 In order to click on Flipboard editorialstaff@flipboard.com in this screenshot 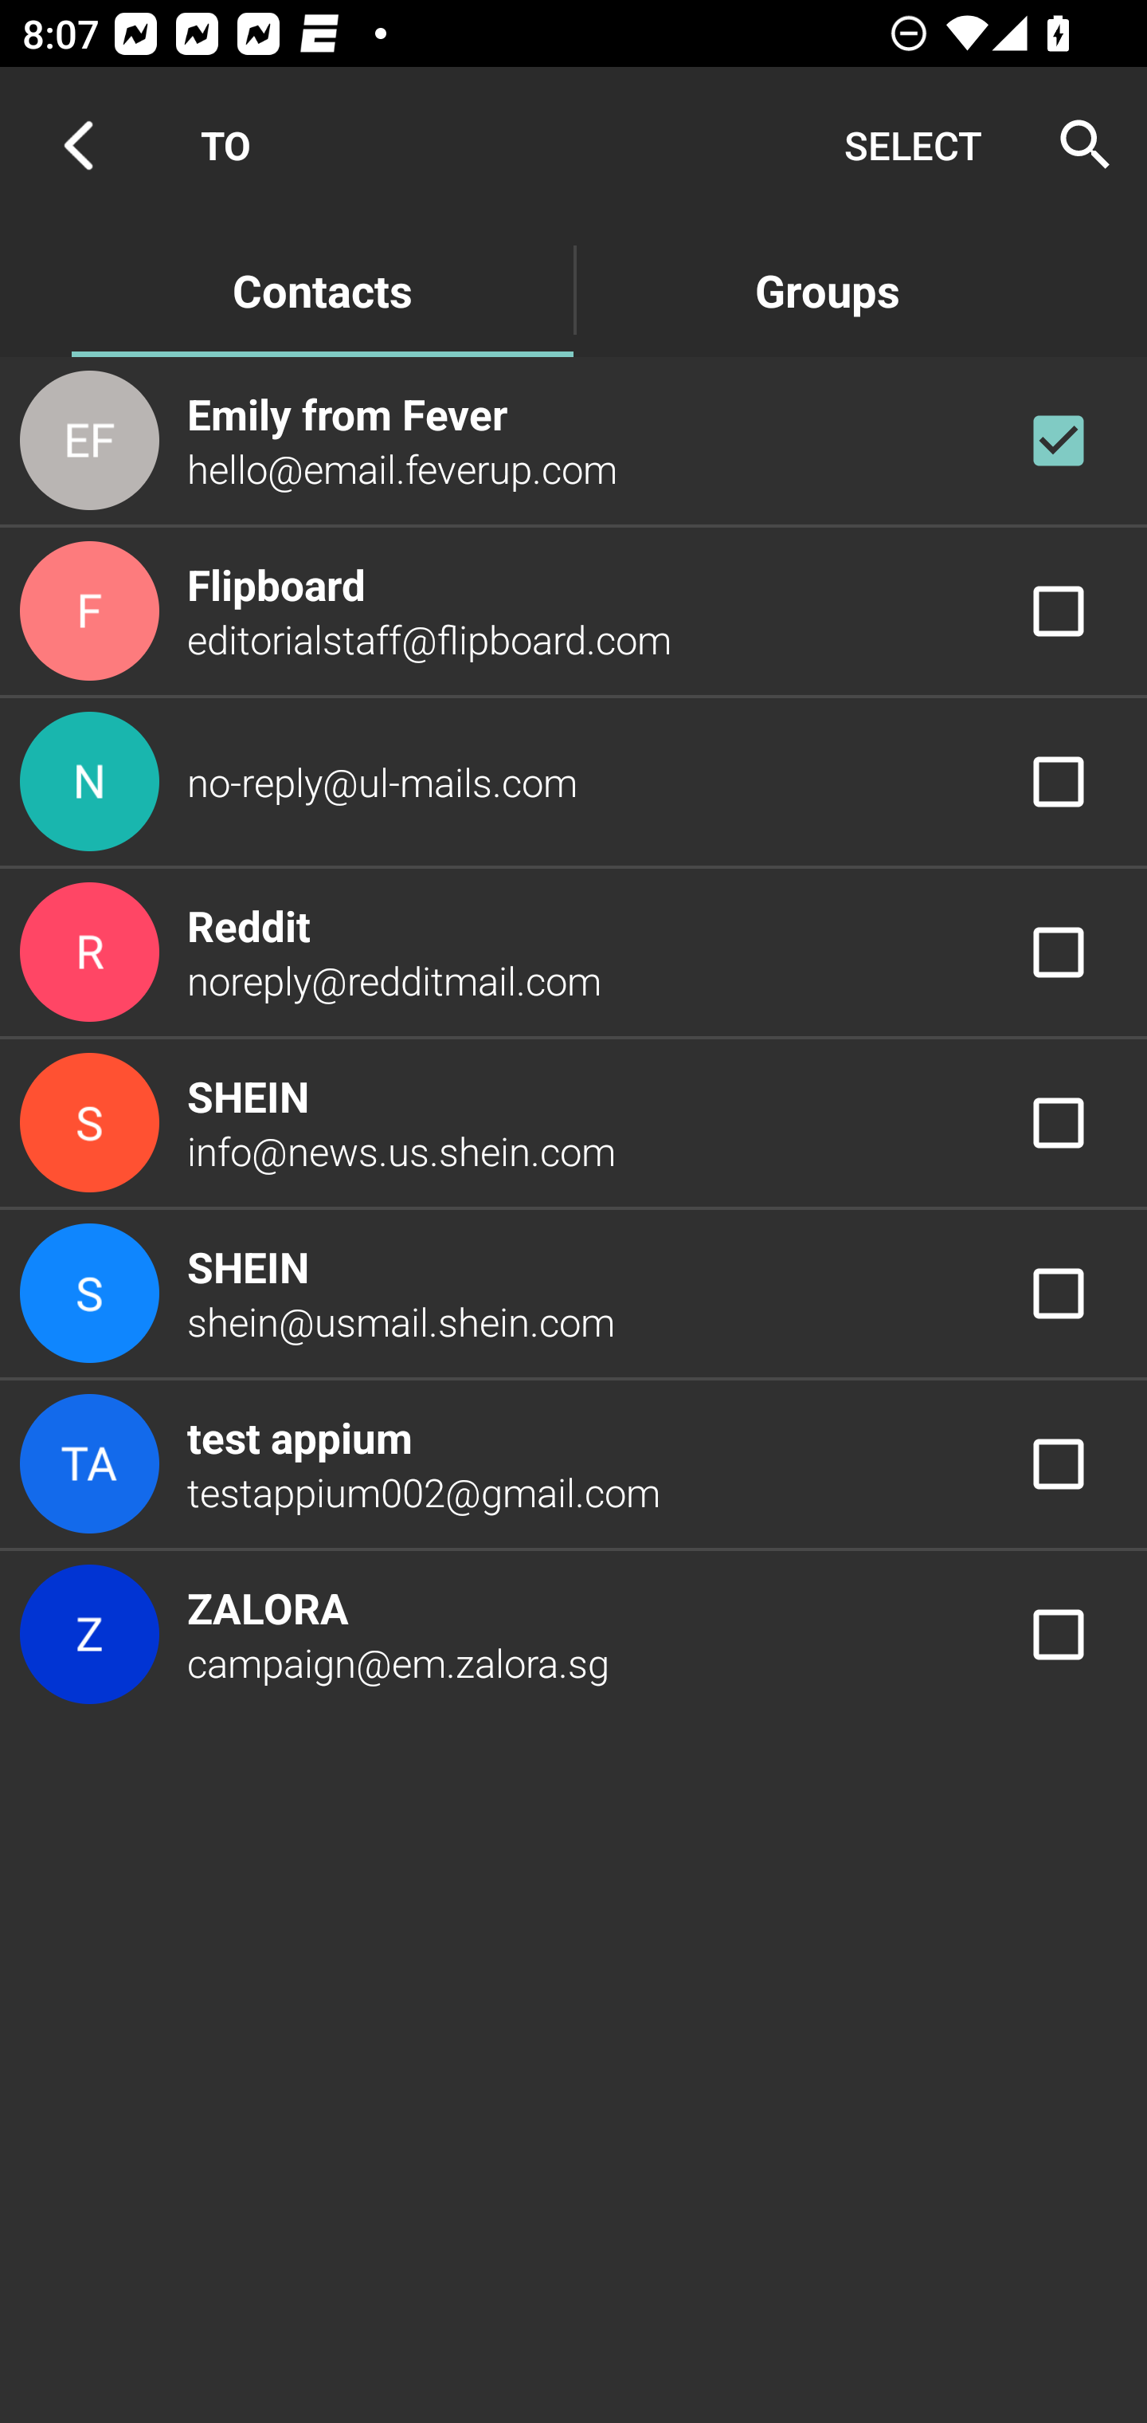, I will do `click(573, 611)`.